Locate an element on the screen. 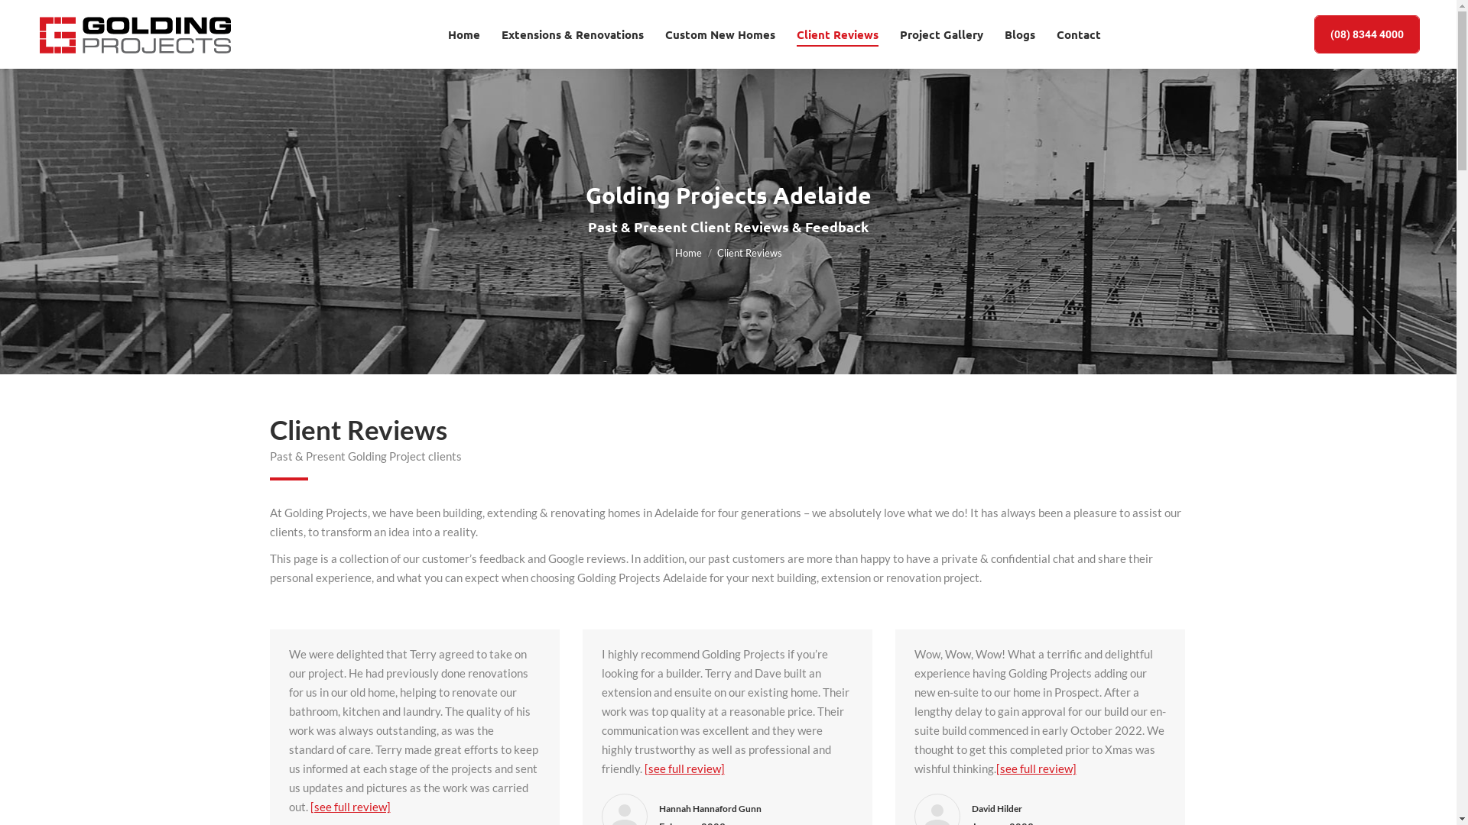 Image resolution: width=1468 pixels, height=825 pixels. Custom New Homes is located at coordinates (720, 34).